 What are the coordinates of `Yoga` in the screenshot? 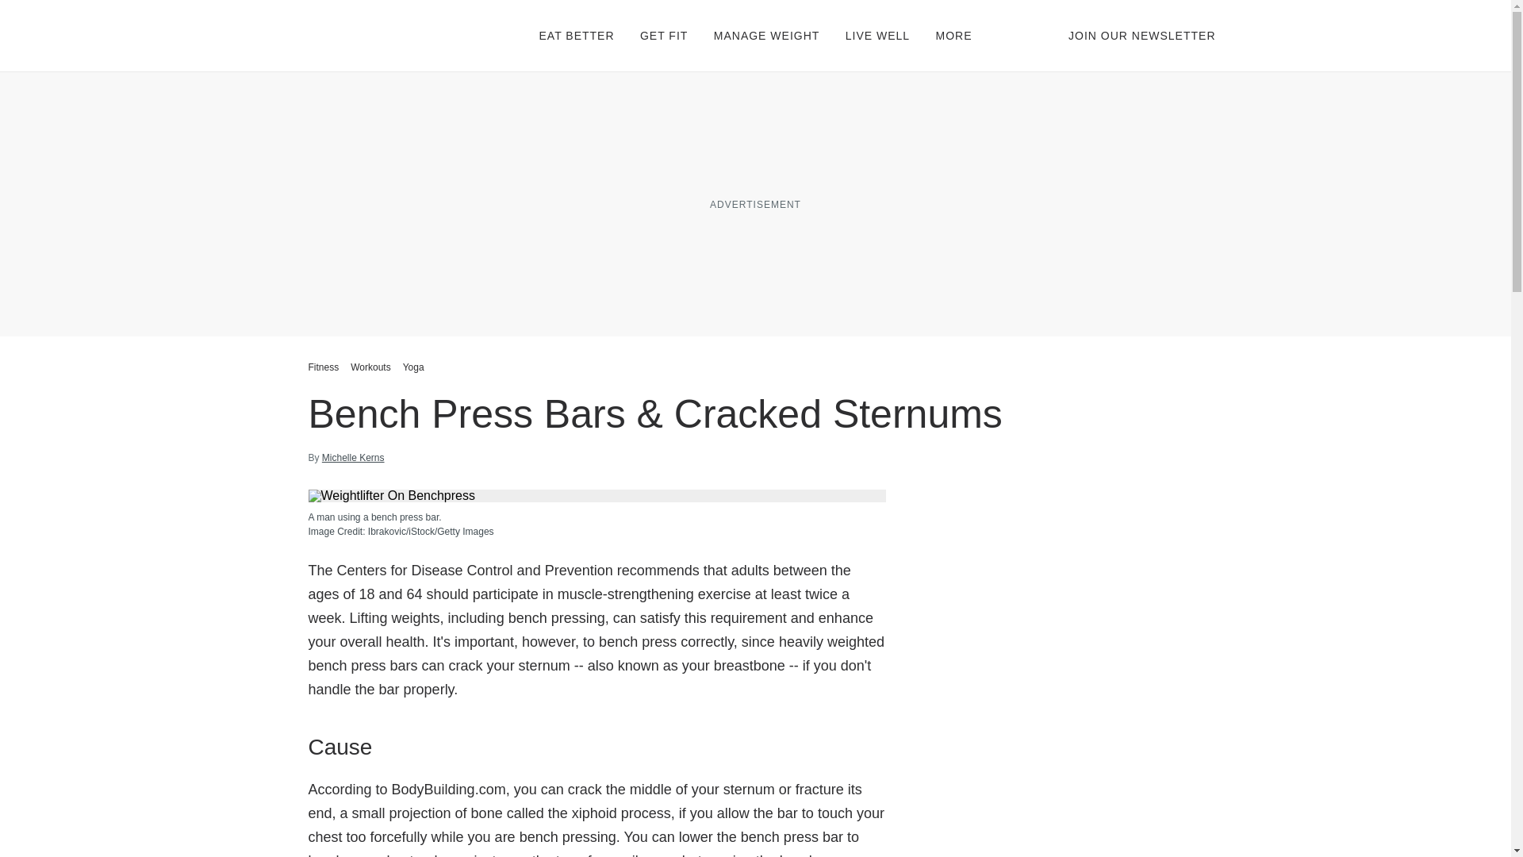 It's located at (413, 367).